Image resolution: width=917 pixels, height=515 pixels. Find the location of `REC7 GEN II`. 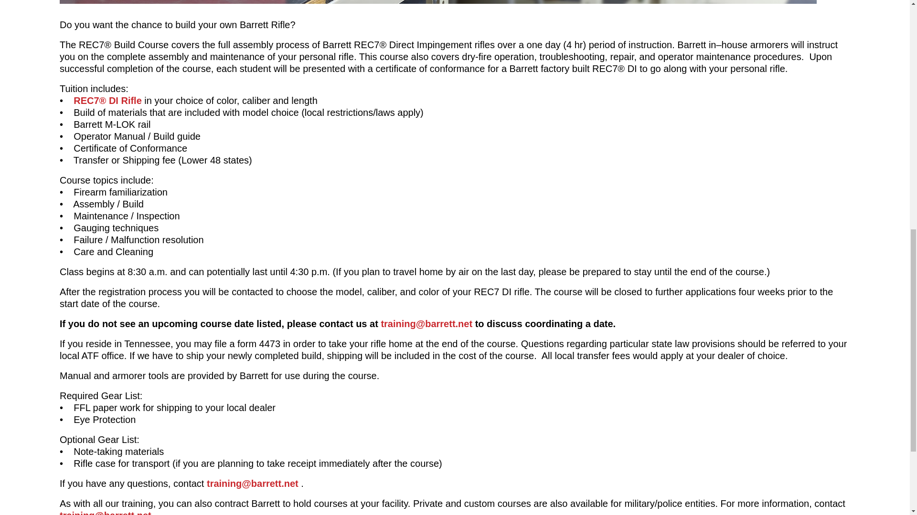

REC7 GEN II is located at coordinates (107, 100).